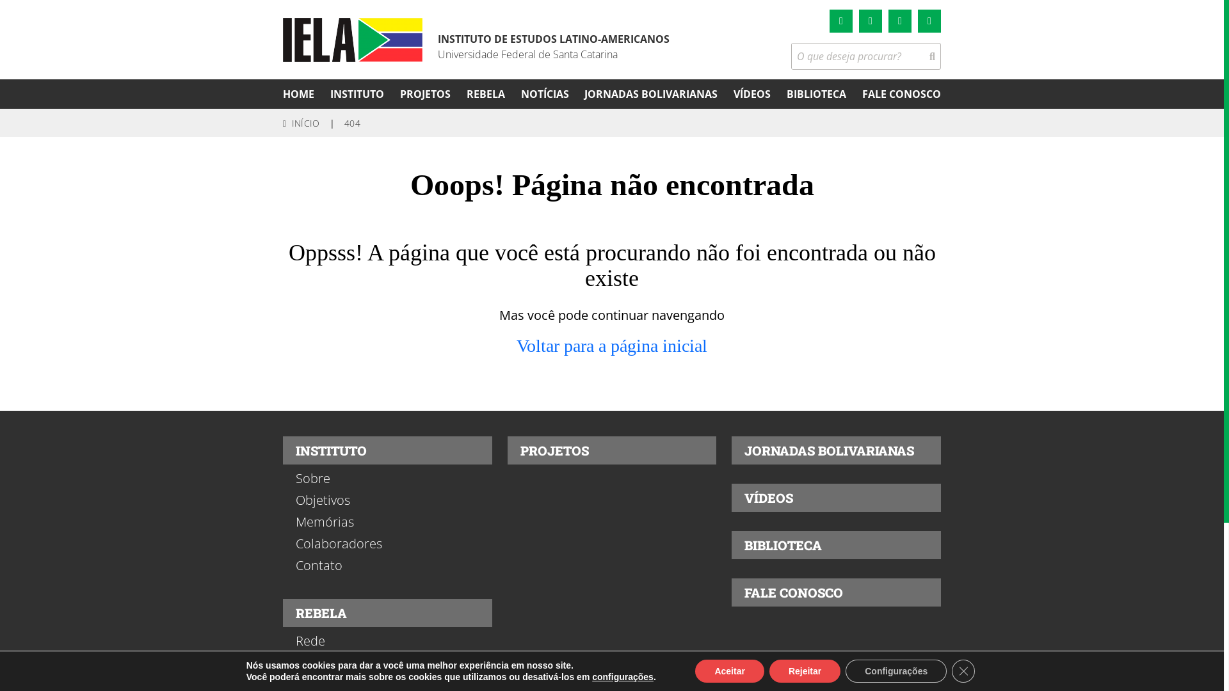 This screenshot has width=1229, height=691. Describe the element at coordinates (352, 123) in the screenshot. I see `404` at that location.